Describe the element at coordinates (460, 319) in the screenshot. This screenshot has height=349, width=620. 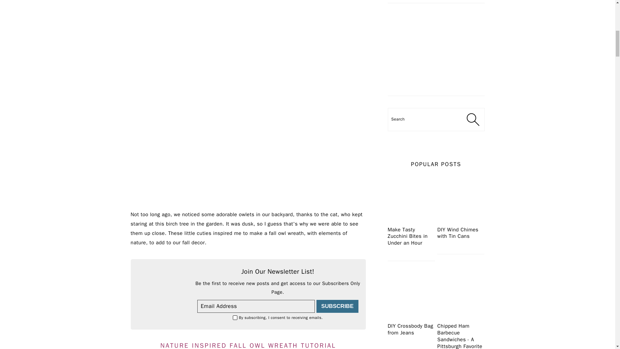
I see `Chipped Ham Barbecue Sandwiches - A Pittsburgh Favorite` at that location.